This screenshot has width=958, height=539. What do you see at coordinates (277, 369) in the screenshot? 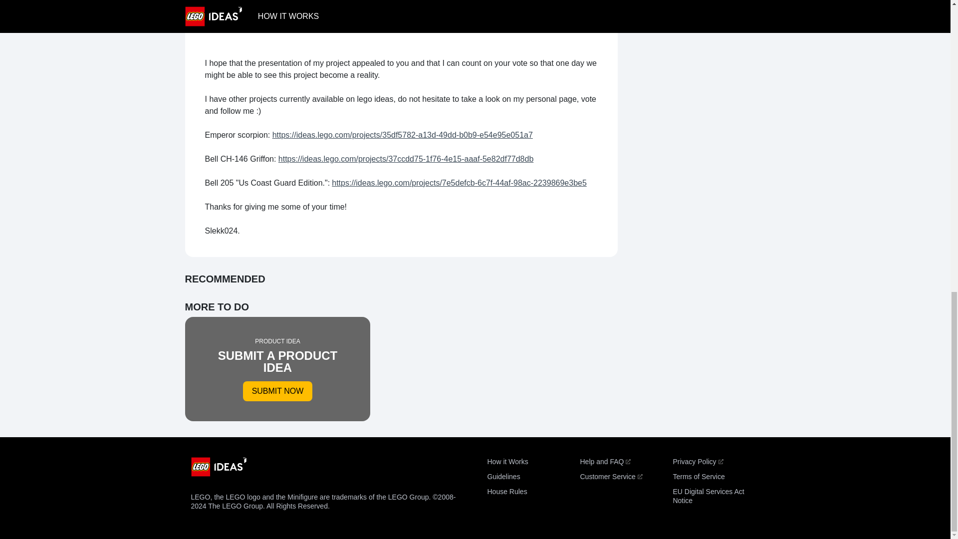
I see `How it Works` at bounding box center [277, 369].